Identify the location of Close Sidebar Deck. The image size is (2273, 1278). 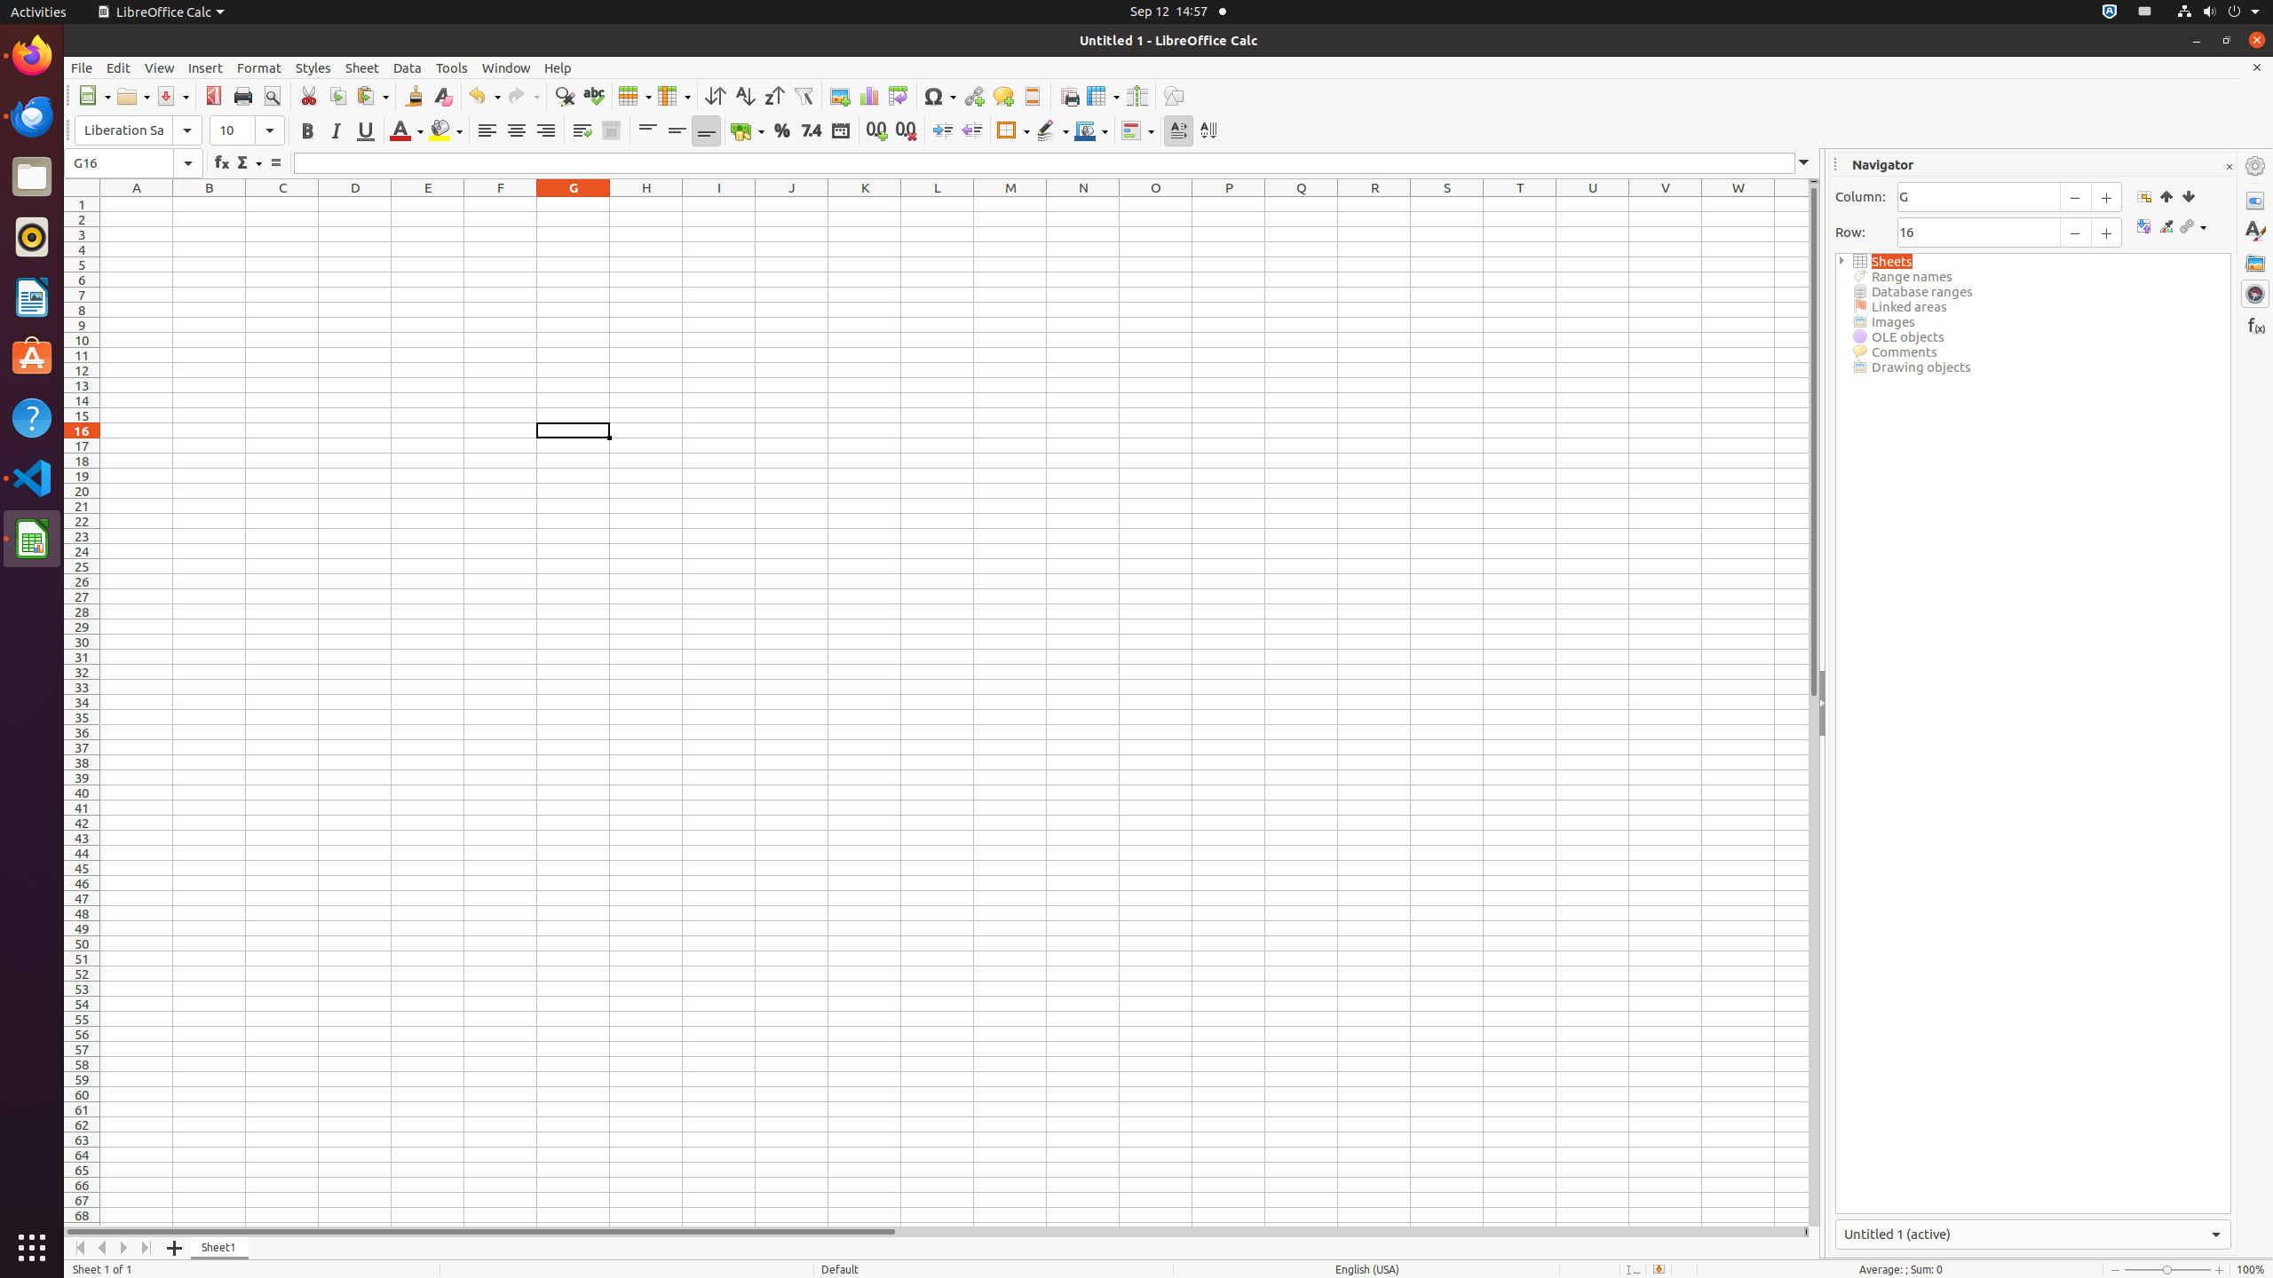
(2229, 167).